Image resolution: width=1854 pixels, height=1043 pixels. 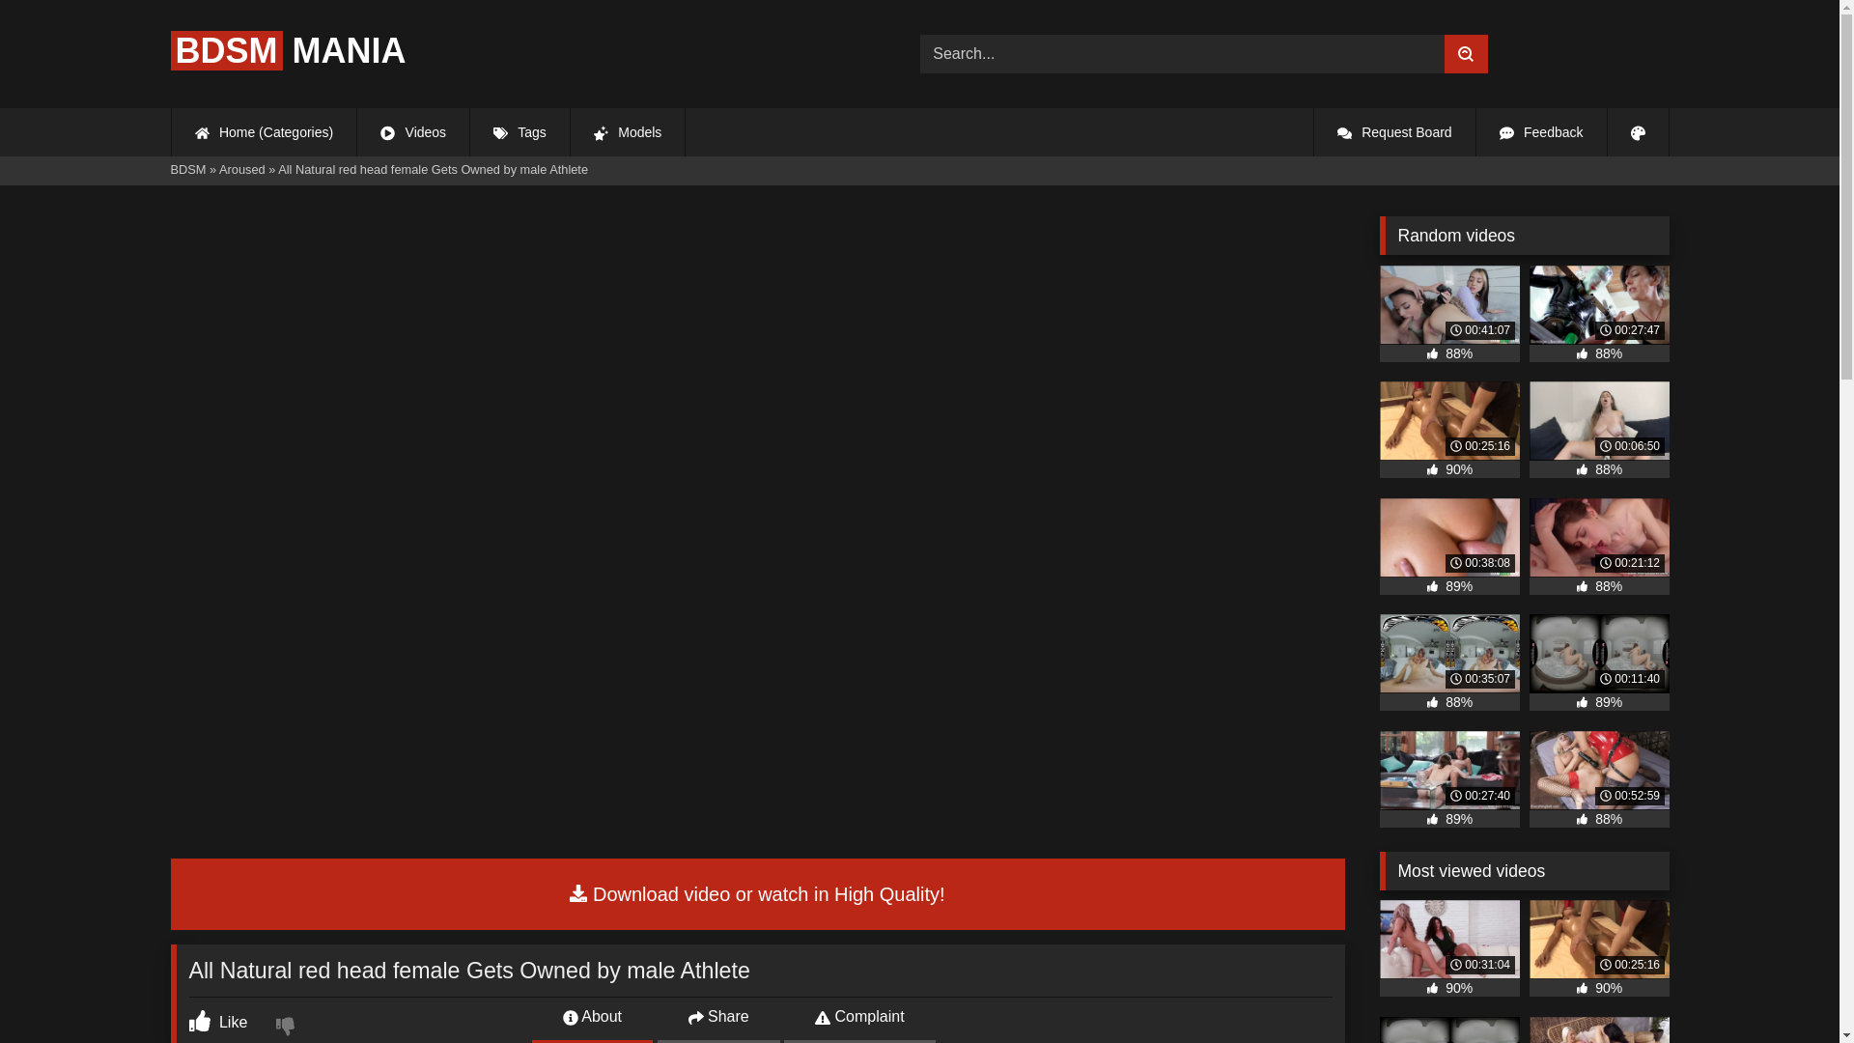 What do you see at coordinates (218, 1022) in the screenshot?
I see `I like this` at bounding box center [218, 1022].